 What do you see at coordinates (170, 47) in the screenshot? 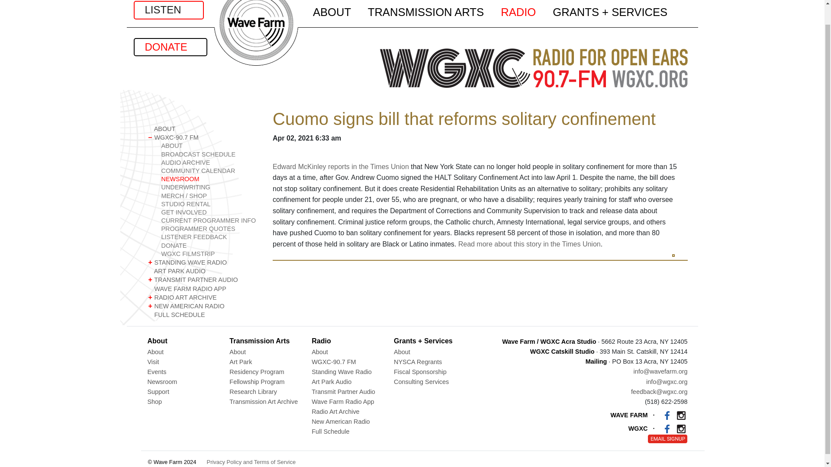
I see `DONATE   ` at bounding box center [170, 47].